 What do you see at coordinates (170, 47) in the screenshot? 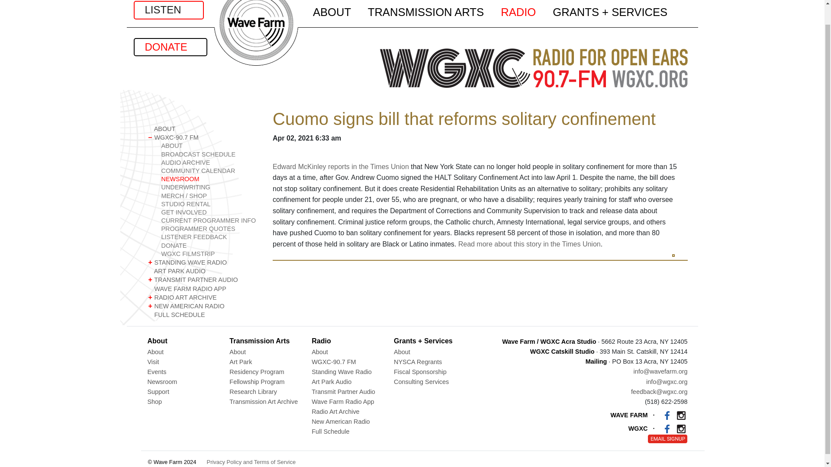
I see `DONATE   ` at bounding box center [170, 47].